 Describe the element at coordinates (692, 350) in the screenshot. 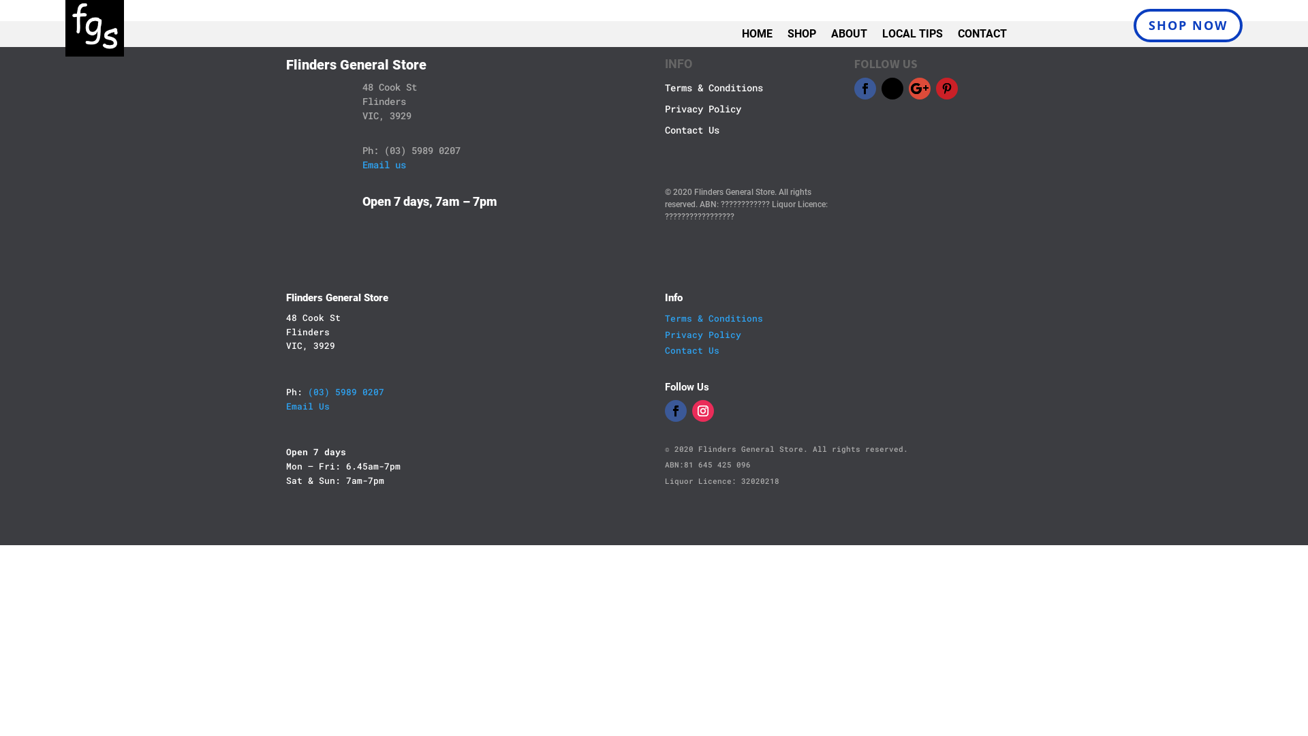

I see `Contact Us` at that location.